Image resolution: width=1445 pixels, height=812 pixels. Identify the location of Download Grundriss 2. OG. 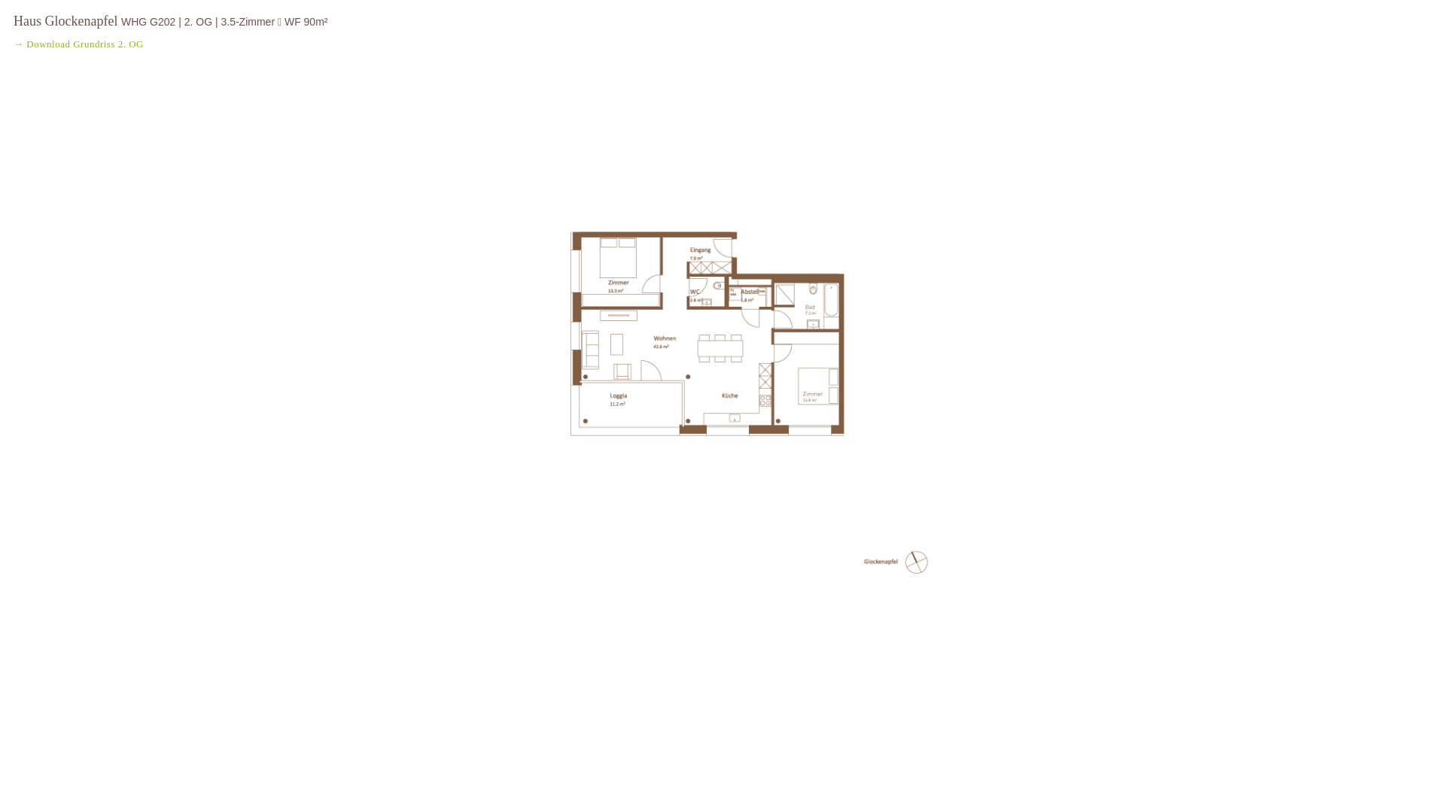
(85, 44).